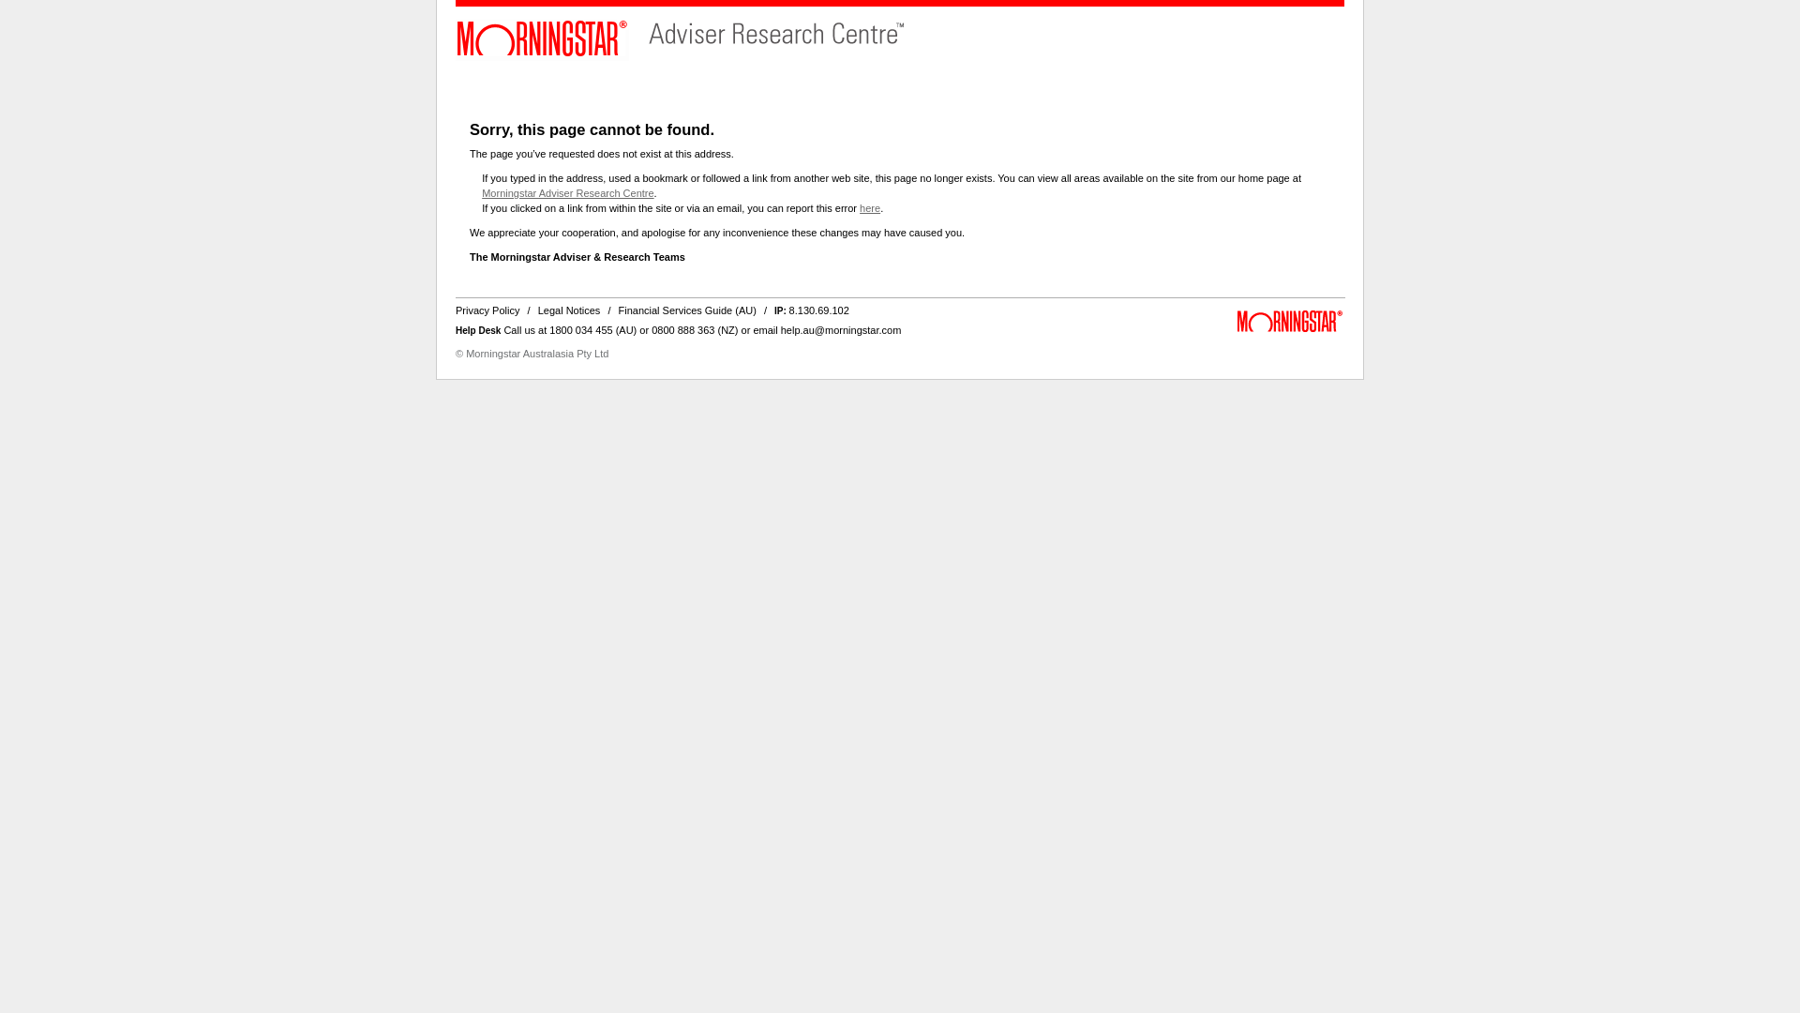  What do you see at coordinates (568, 193) in the screenshot?
I see `Morningstar Adviser Research Centre` at bounding box center [568, 193].